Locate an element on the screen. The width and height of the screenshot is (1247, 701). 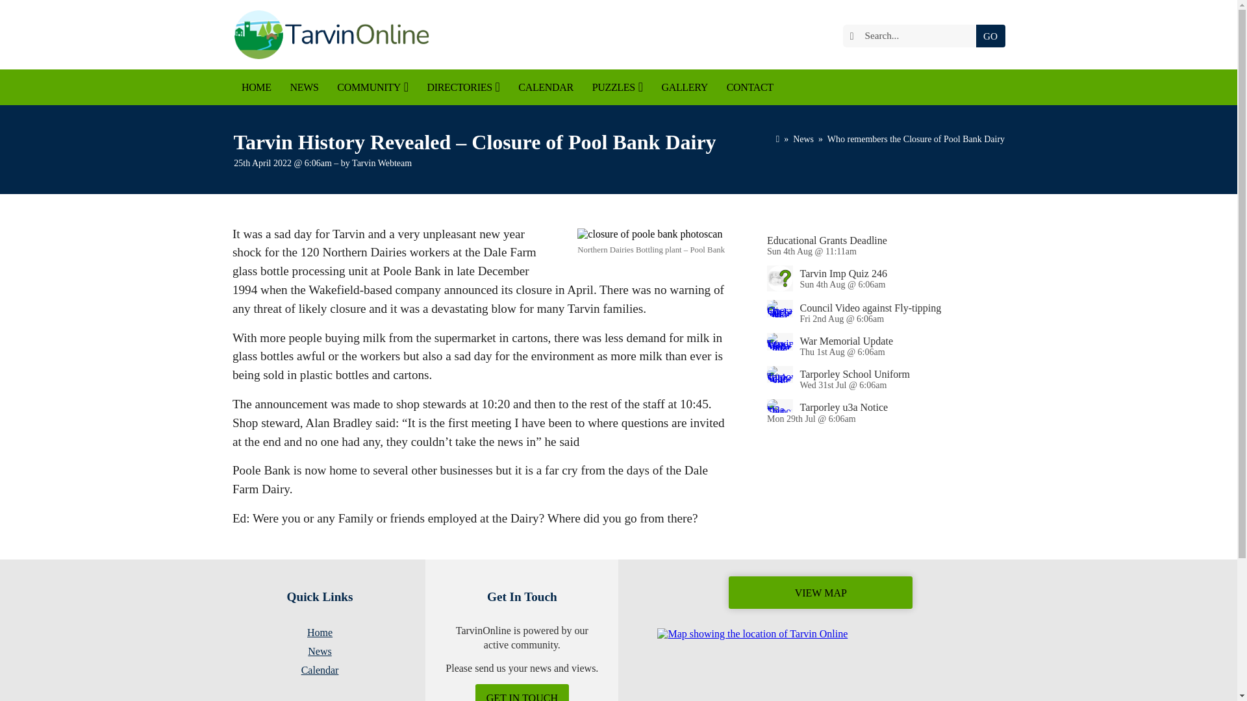
CONTACT is located at coordinates (749, 87).